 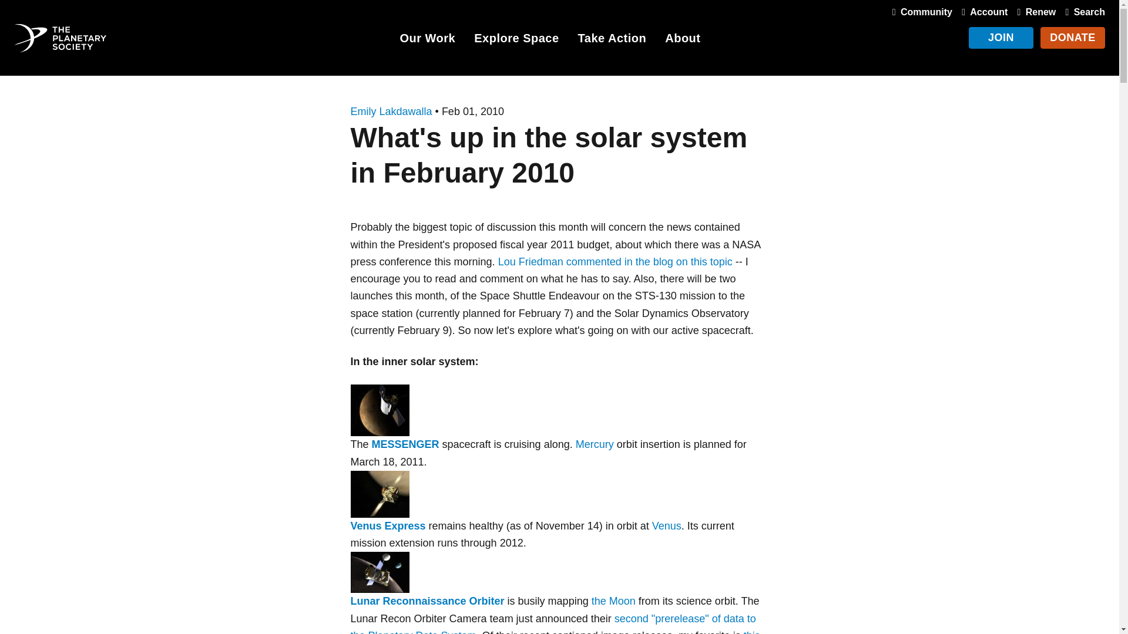 What do you see at coordinates (920, 12) in the screenshot?
I see `Community` at bounding box center [920, 12].